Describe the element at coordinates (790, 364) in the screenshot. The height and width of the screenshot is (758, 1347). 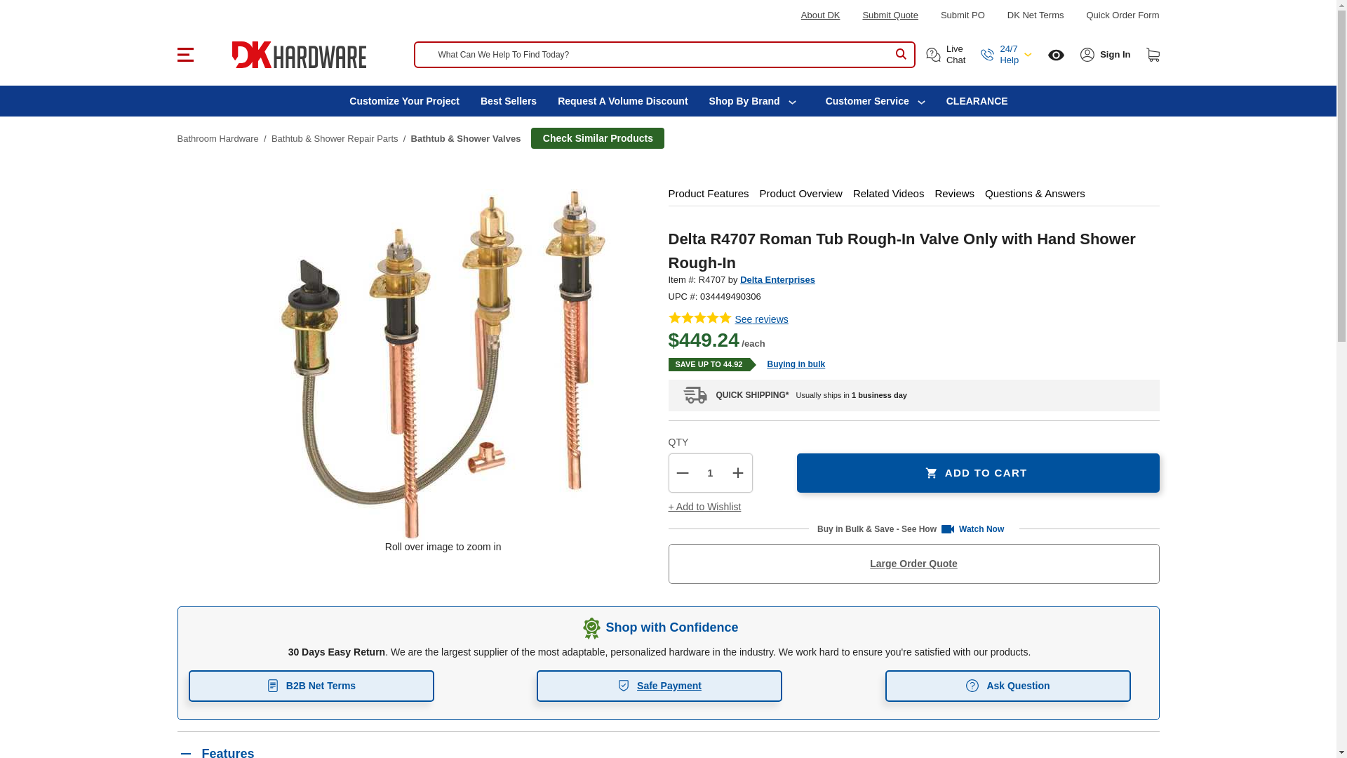
I see `opens Buying in bulk in a new window` at that location.